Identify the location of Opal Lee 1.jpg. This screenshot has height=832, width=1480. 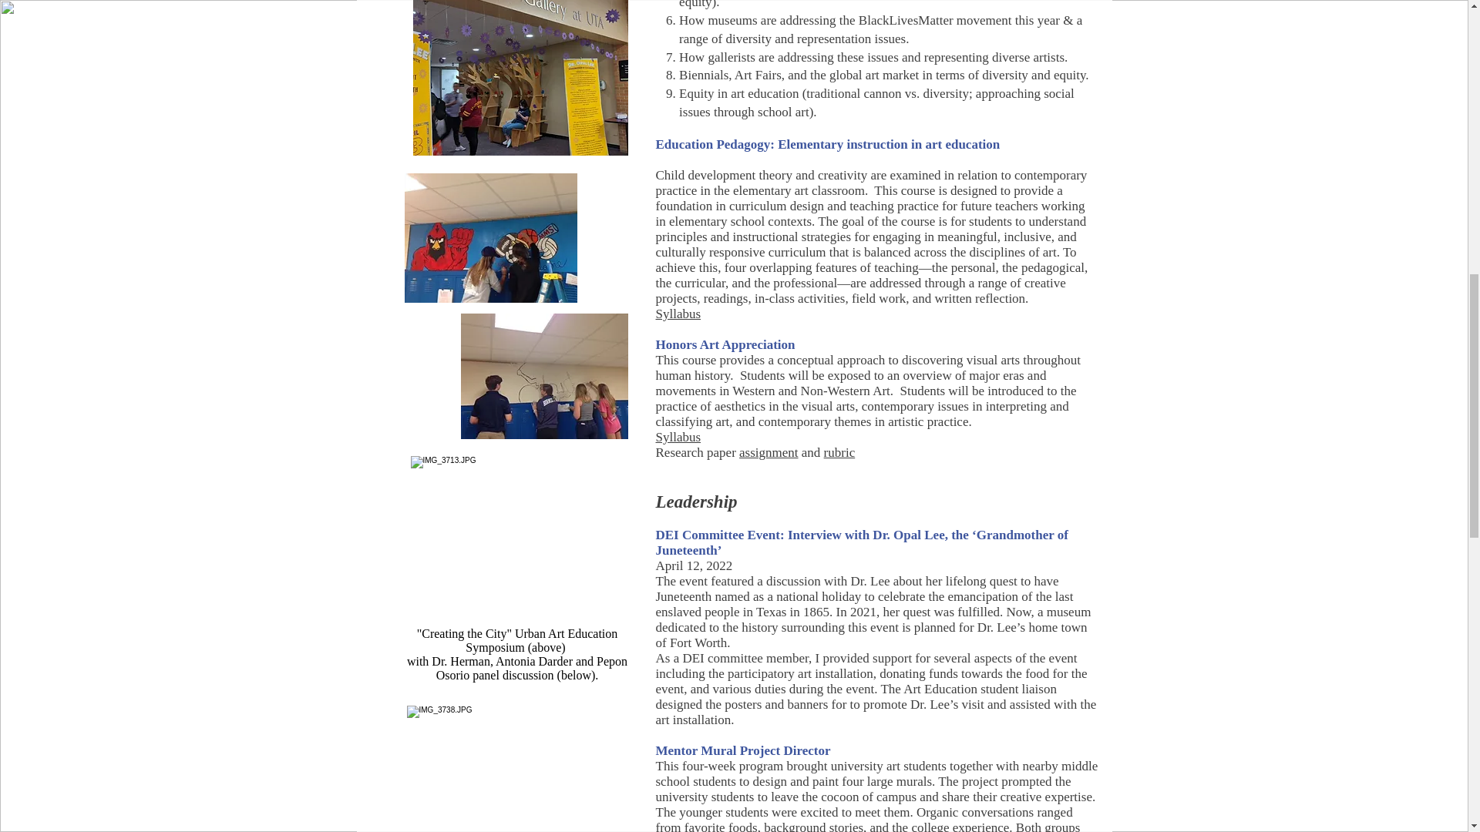
(520, 77).